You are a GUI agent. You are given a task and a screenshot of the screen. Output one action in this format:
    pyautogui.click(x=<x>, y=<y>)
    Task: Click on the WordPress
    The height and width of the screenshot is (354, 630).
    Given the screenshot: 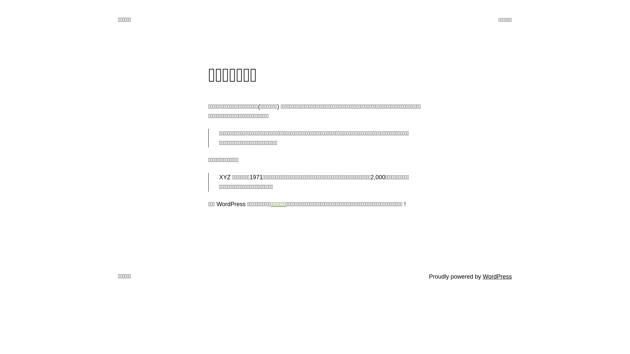 What is the action you would take?
    pyautogui.click(x=497, y=277)
    